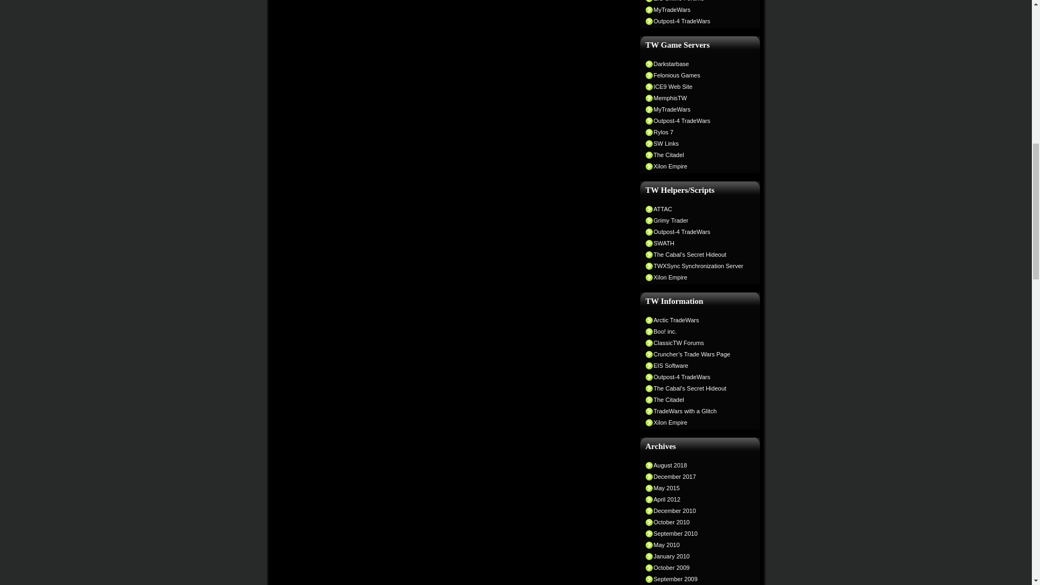  What do you see at coordinates (697, 87) in the screenshot?
I see `Website run by Anyjoe2000` at bounding box center [697, 87].